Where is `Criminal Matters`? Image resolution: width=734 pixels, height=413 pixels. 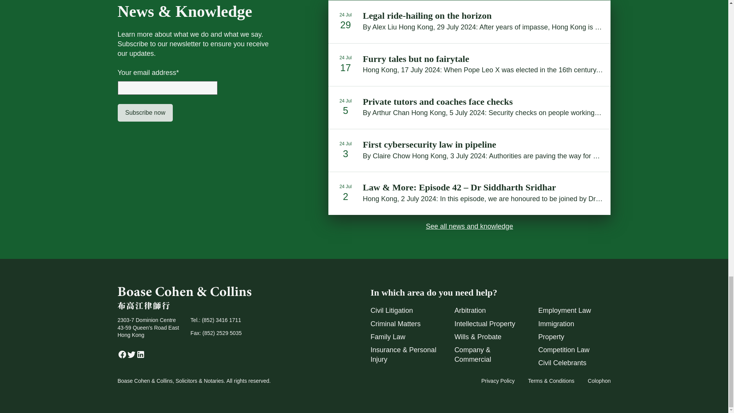
Criminal Matters is located at coordinates (395, 324).